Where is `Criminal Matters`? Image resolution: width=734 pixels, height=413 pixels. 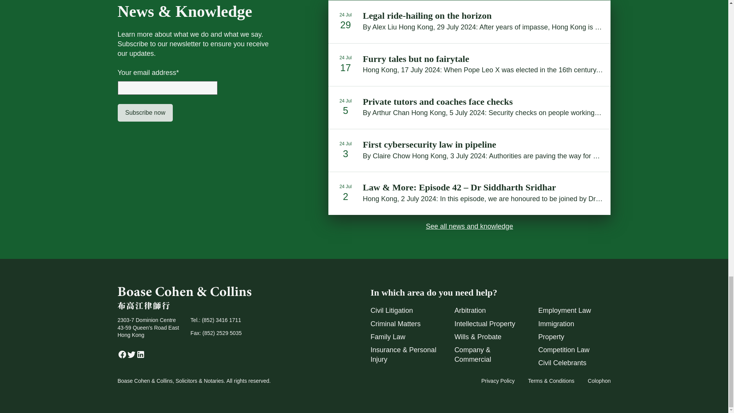
Criminal Matters is located at coordinates (395, 324).